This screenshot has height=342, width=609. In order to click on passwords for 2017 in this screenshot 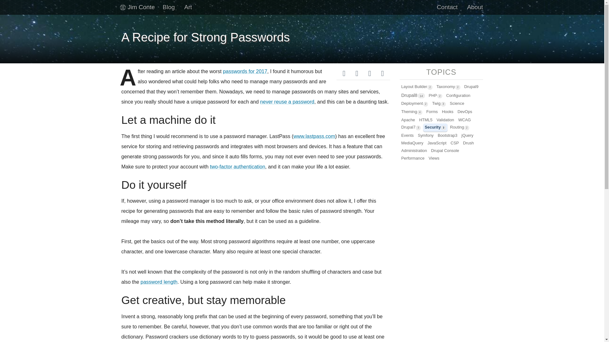, I will do `click(245, 72)`.